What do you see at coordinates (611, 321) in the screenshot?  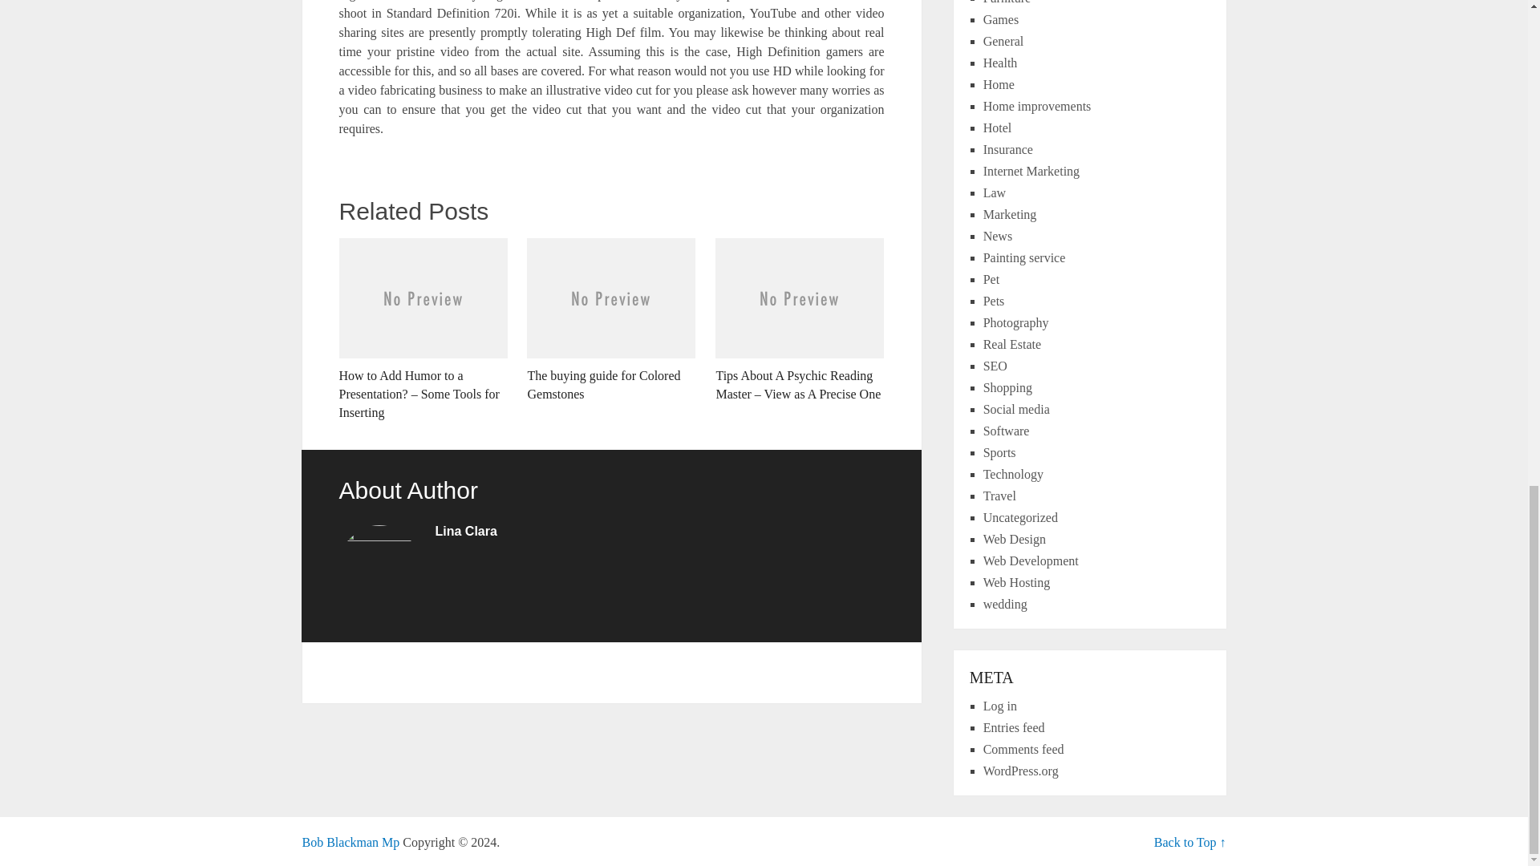 I see `The buying guide for Colored Gemstones` at bounding box center [611, 321].